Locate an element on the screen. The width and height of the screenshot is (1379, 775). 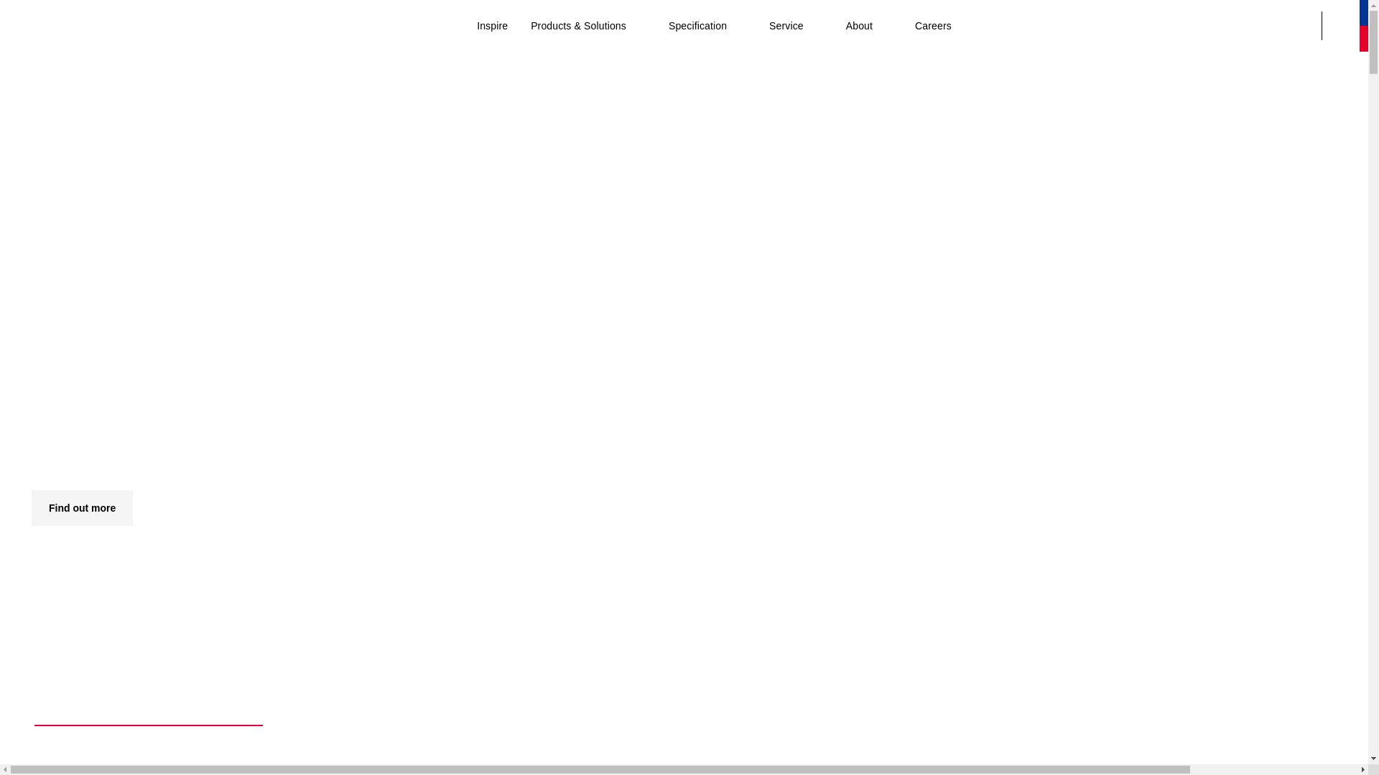
Specification is located at coordinates (707, 26).